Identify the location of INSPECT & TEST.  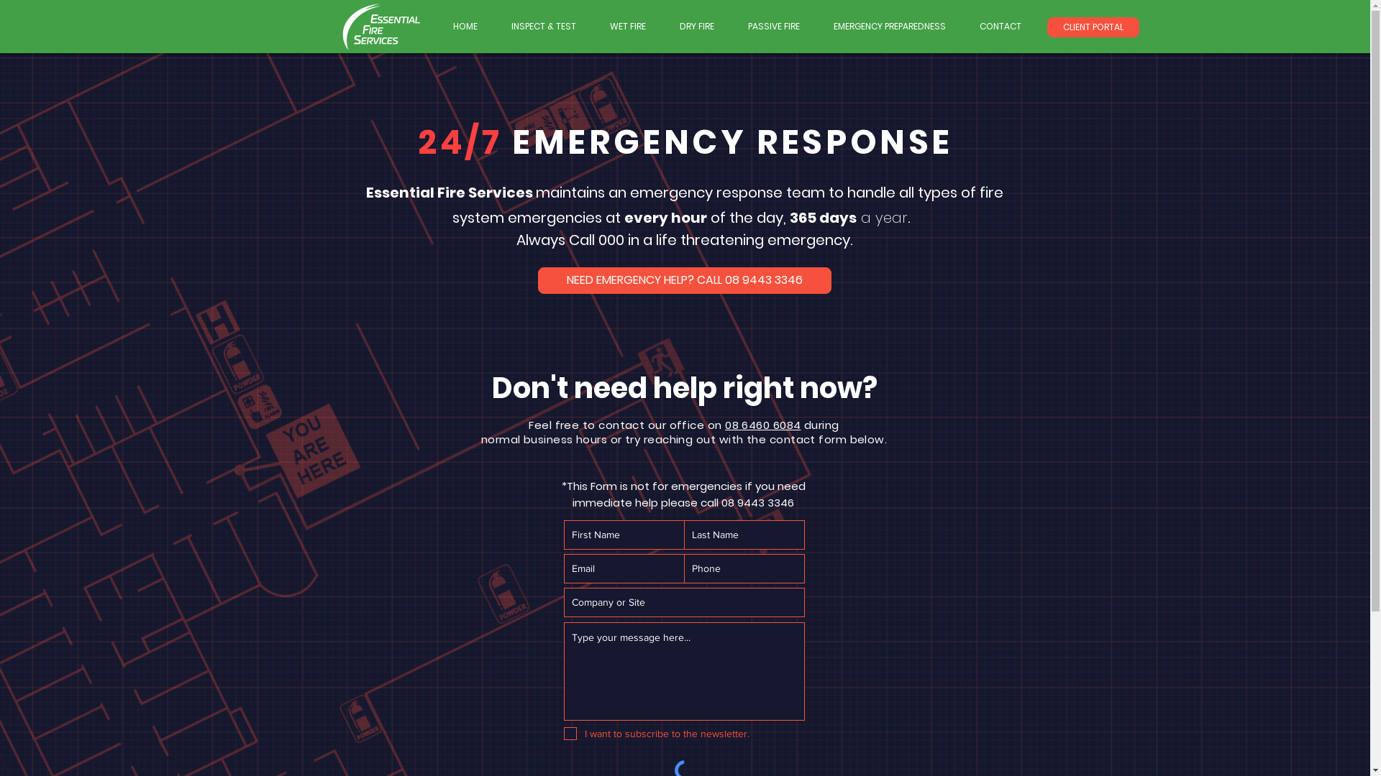
(544, 26).